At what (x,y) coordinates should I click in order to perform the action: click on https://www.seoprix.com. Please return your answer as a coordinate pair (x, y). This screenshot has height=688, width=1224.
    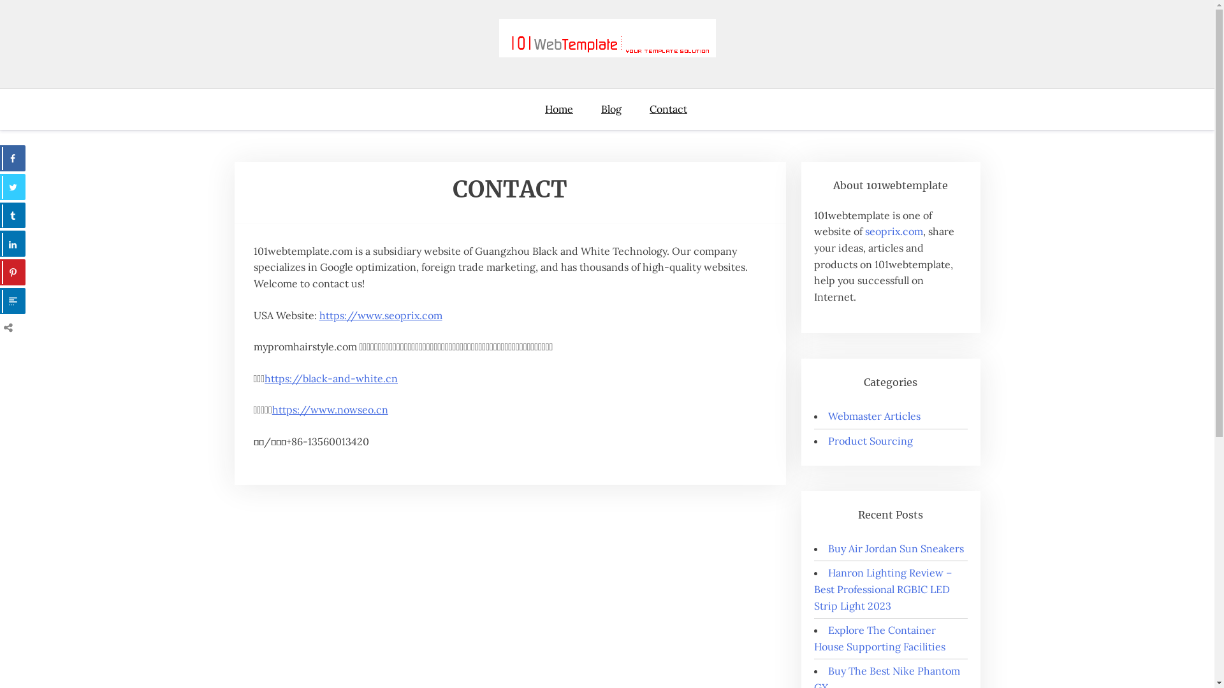
    Looking at the image, I should click on (380, 315).